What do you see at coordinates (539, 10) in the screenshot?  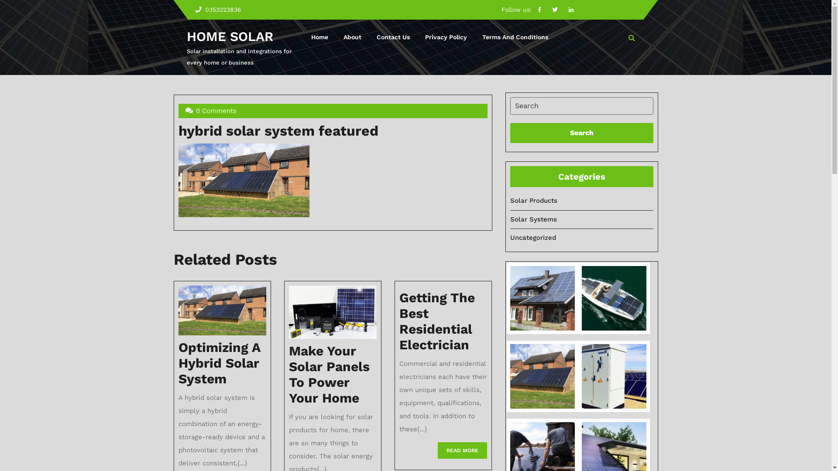 I see `Facebook` at bounding box center [539, 10].